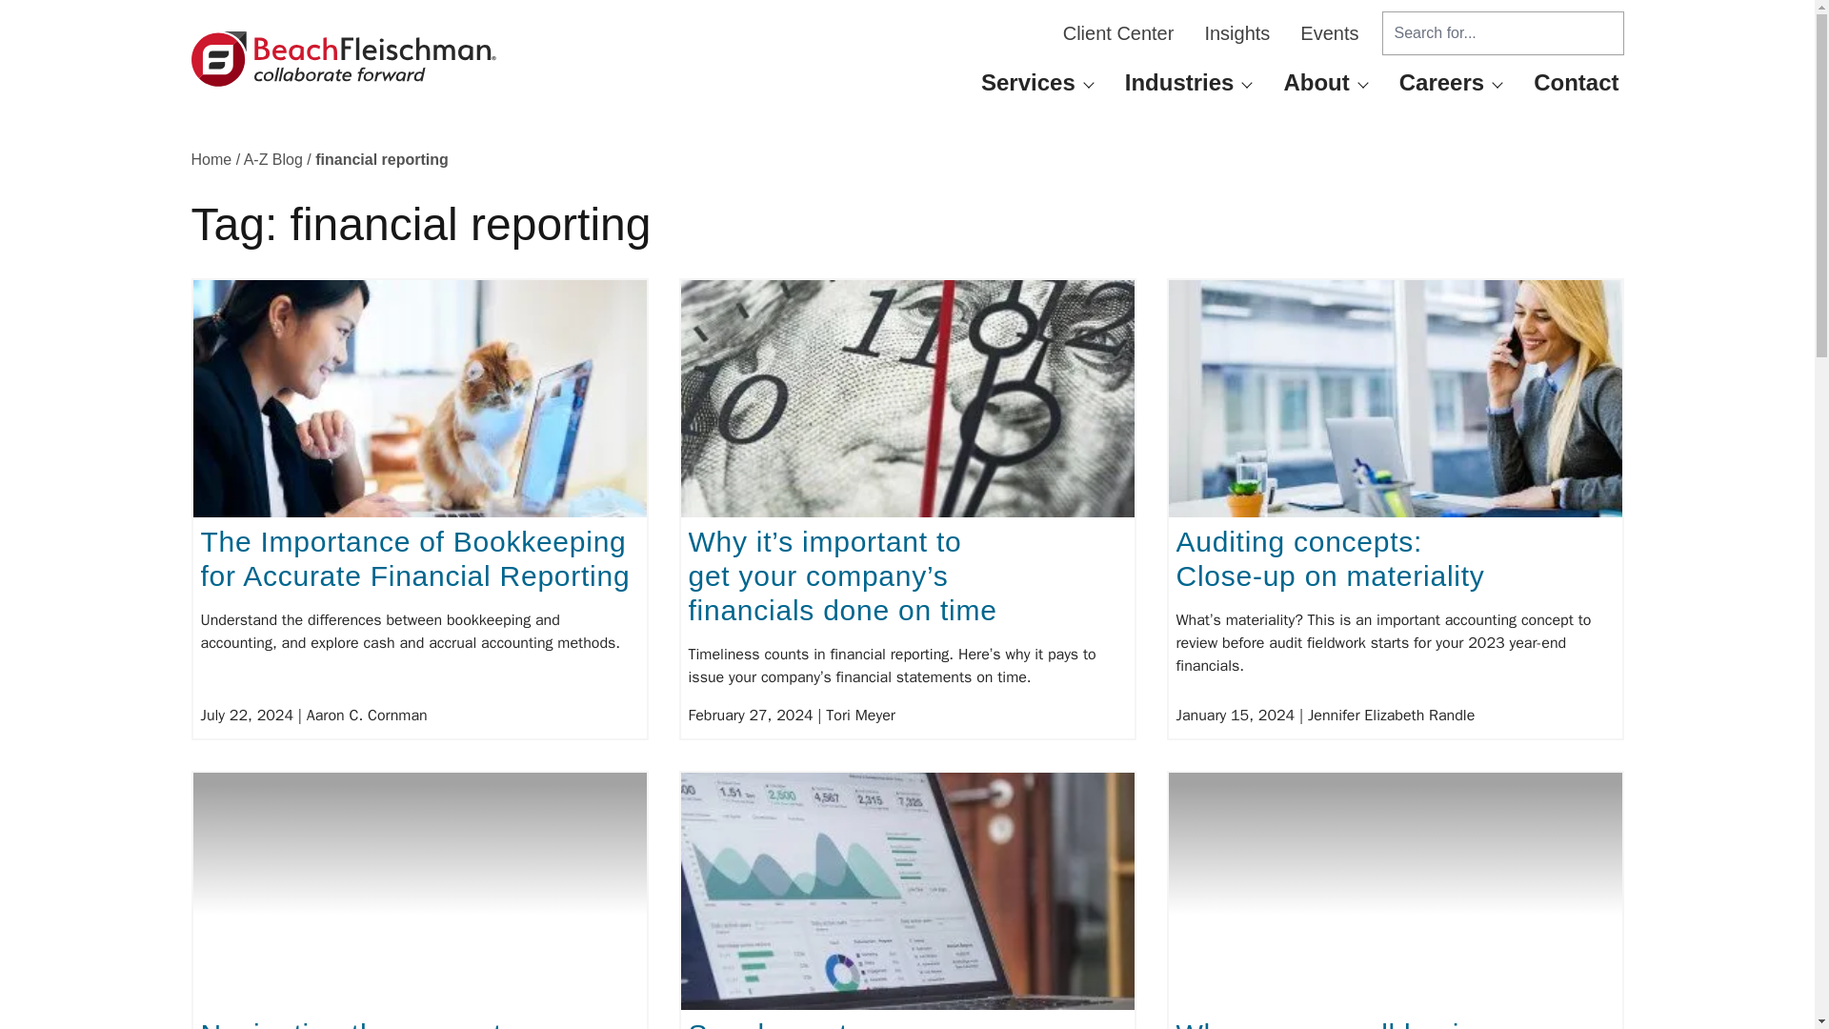 Image resolution: width=1829 pixels, height=1029 pixels. I want to click on About, so click(1316, 82).